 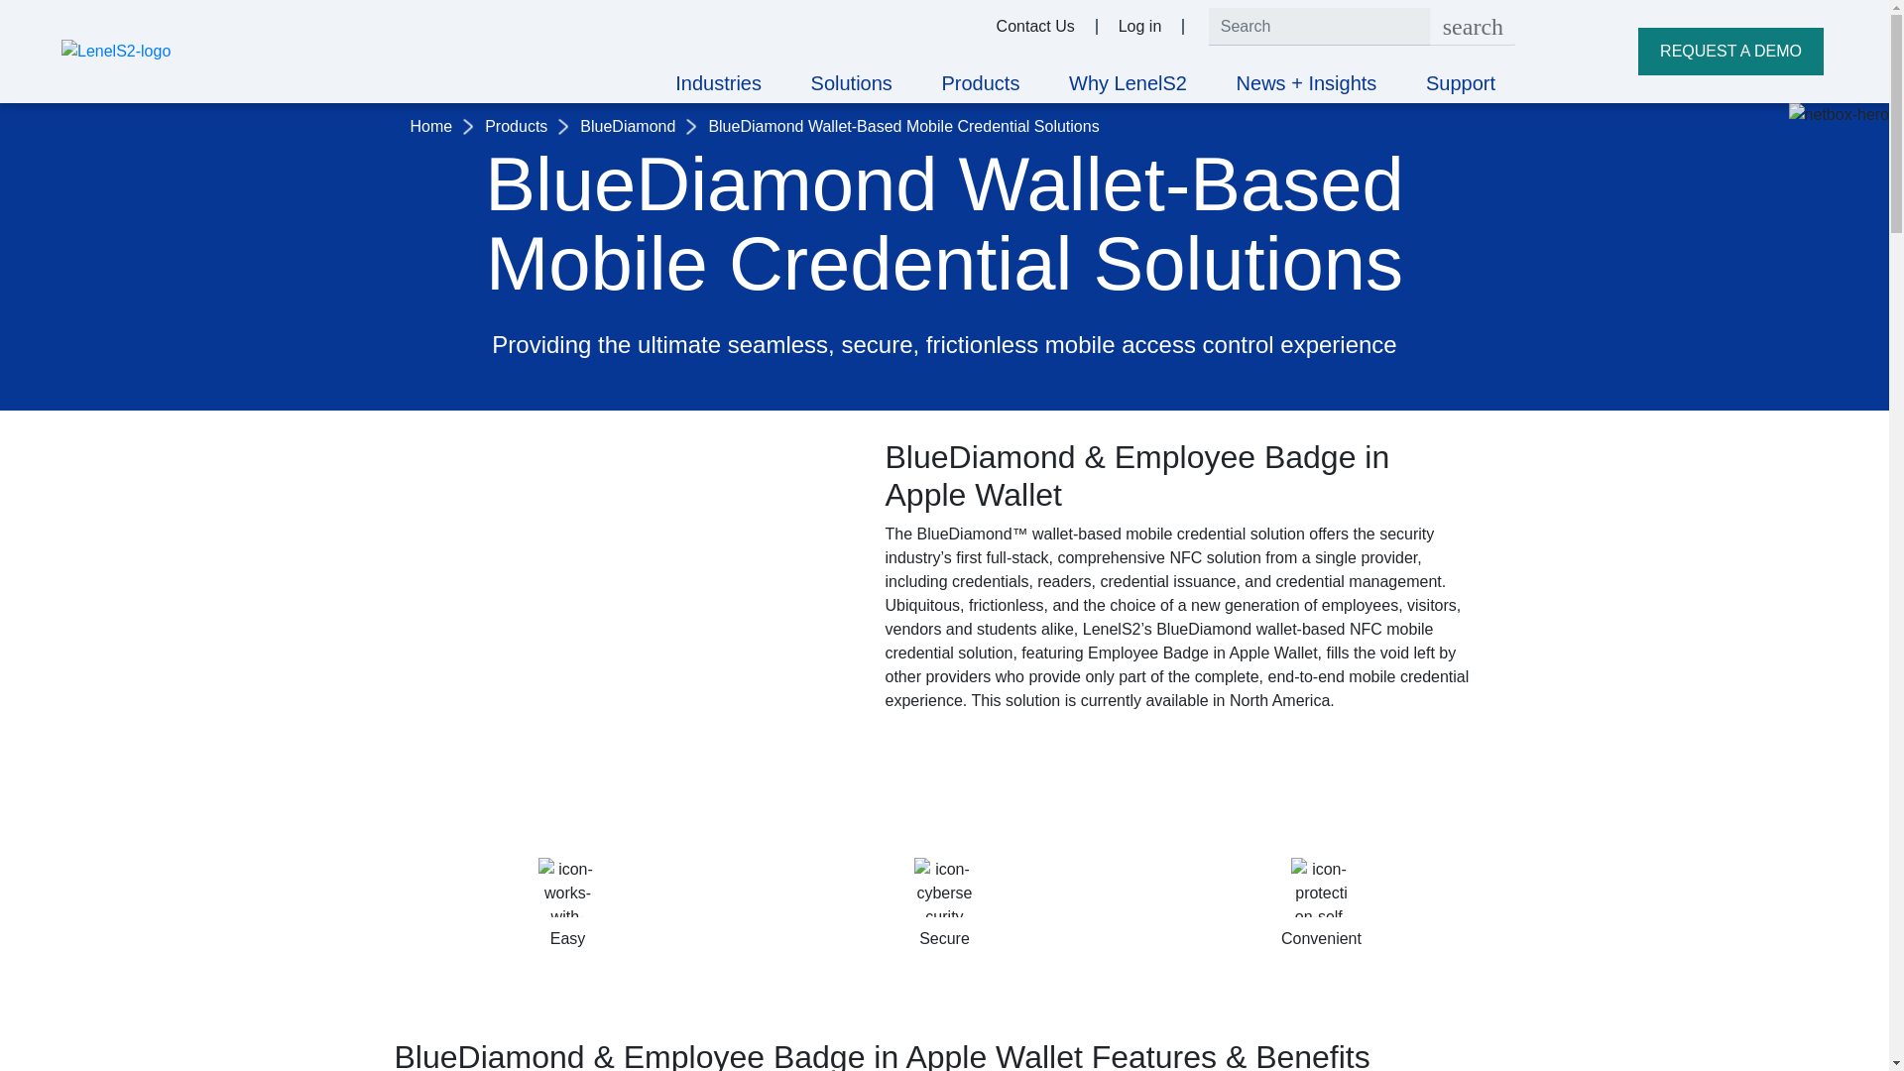 I want to click on Products, so click(x=1460, y=85).